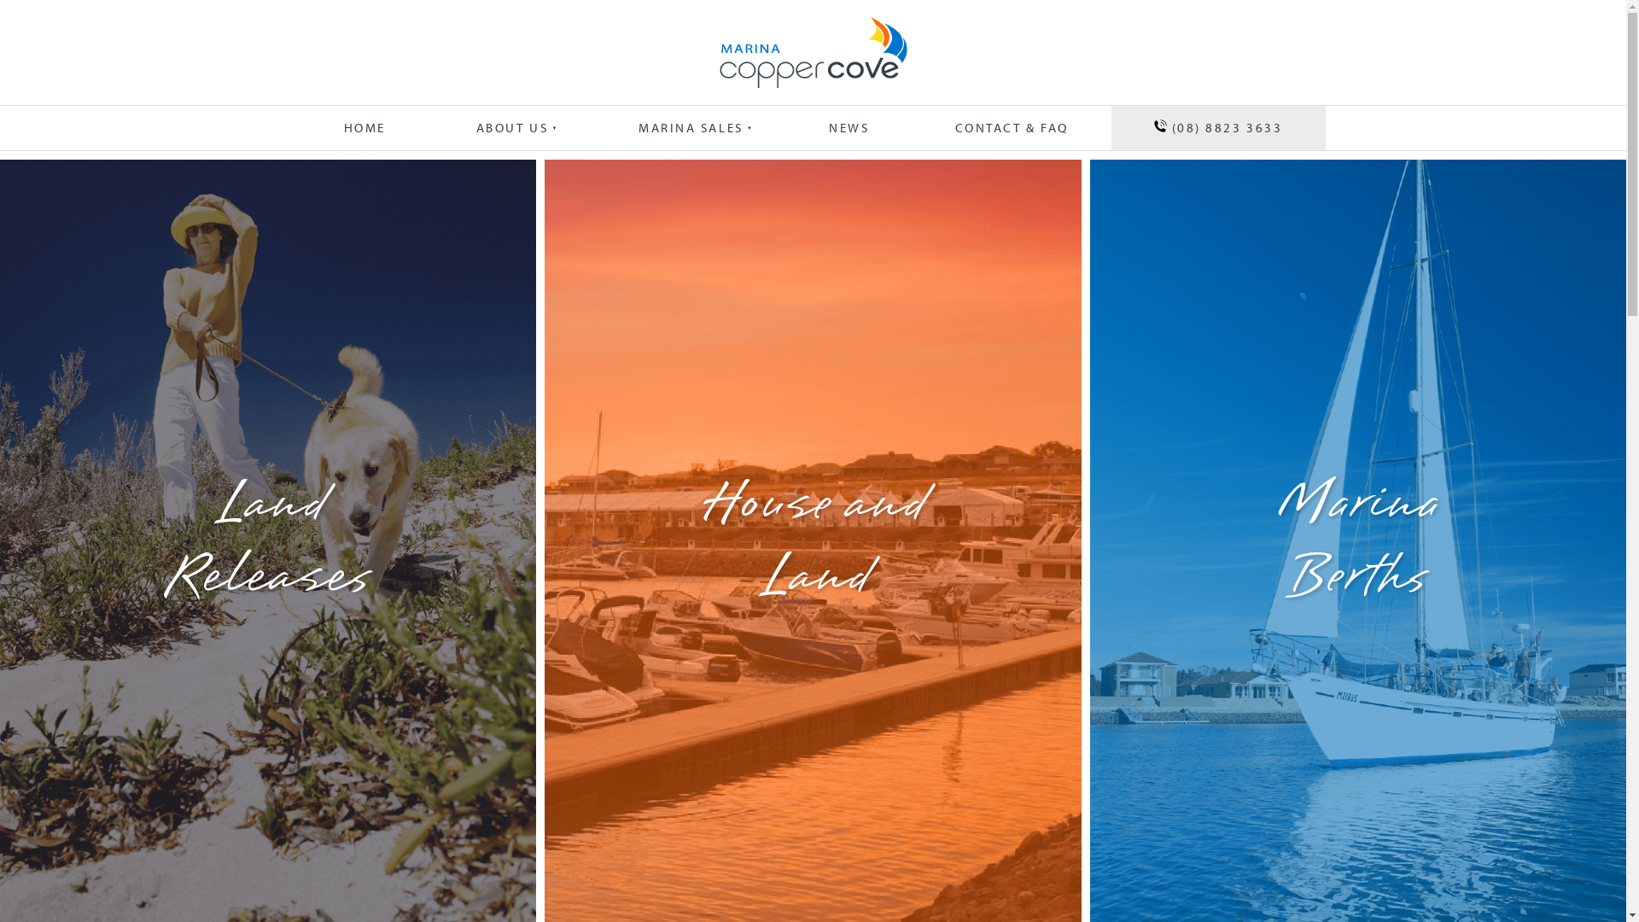 The width and height of the screenshot is (1639, 922). I want to click on CONTACT & FAQ, so click(1012, 128).